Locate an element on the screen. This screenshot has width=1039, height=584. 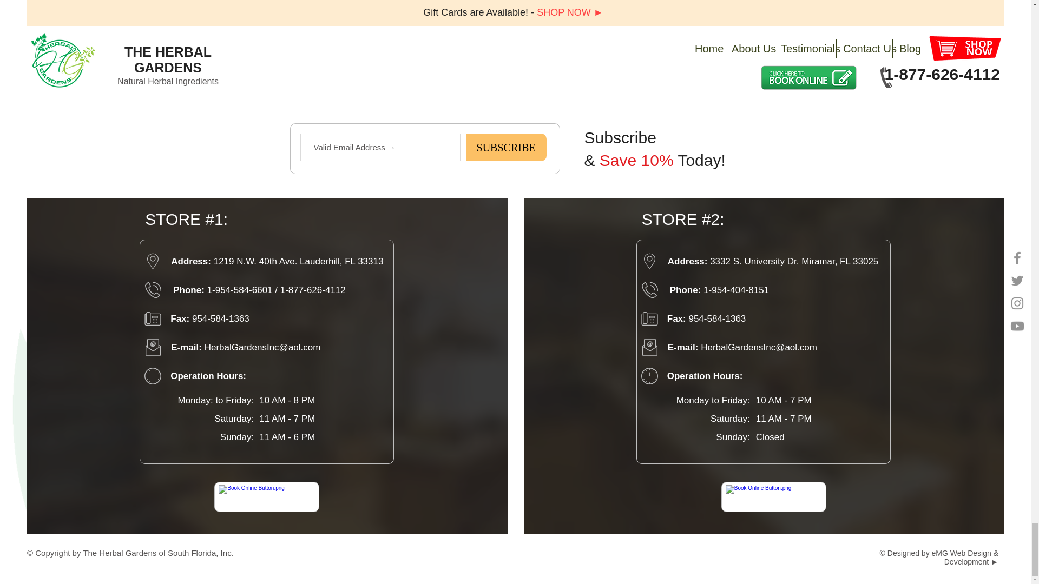
THE HERBAL GARDENS is located at coordinates (516, 42).